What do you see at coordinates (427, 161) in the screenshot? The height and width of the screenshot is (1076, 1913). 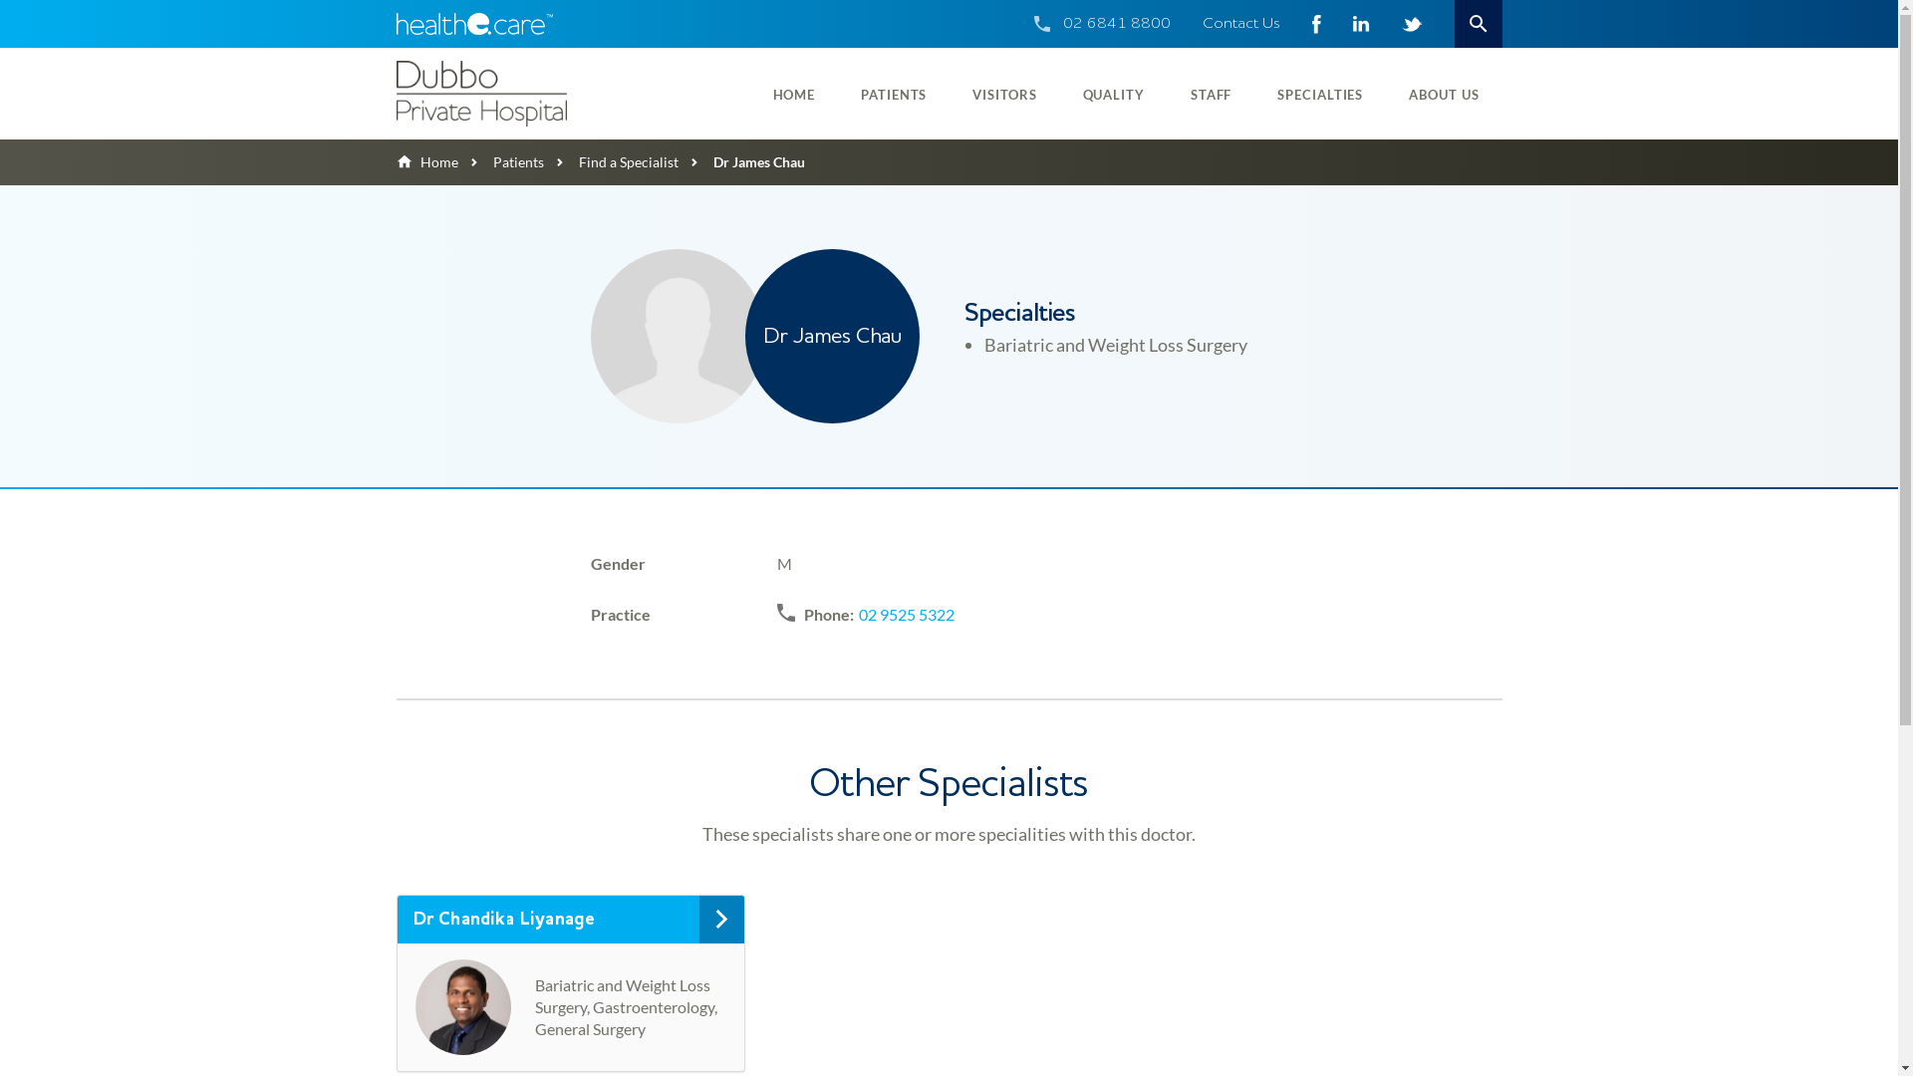 I see `Home` at bounding box center [427, 161].